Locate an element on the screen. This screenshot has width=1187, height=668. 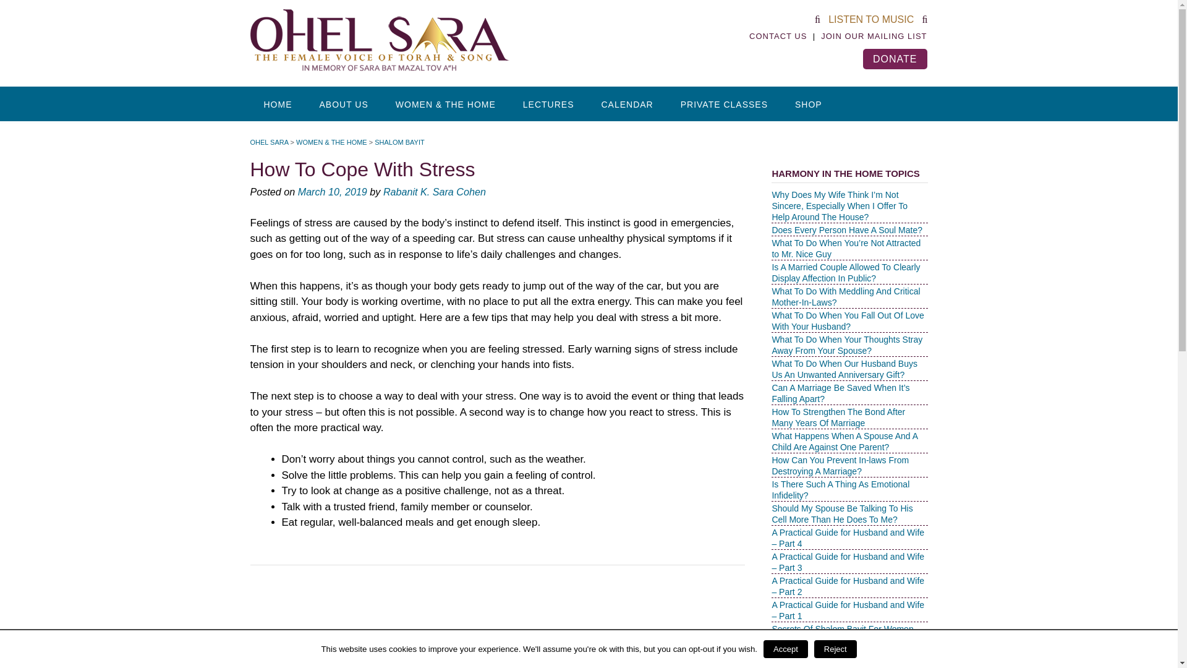
OHEL SARA is located at coordinates (268, 142).